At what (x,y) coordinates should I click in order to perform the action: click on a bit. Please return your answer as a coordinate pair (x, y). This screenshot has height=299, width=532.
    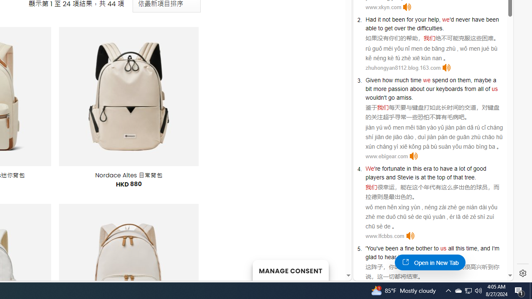
    Looking at the image, I should click on (431, 84).